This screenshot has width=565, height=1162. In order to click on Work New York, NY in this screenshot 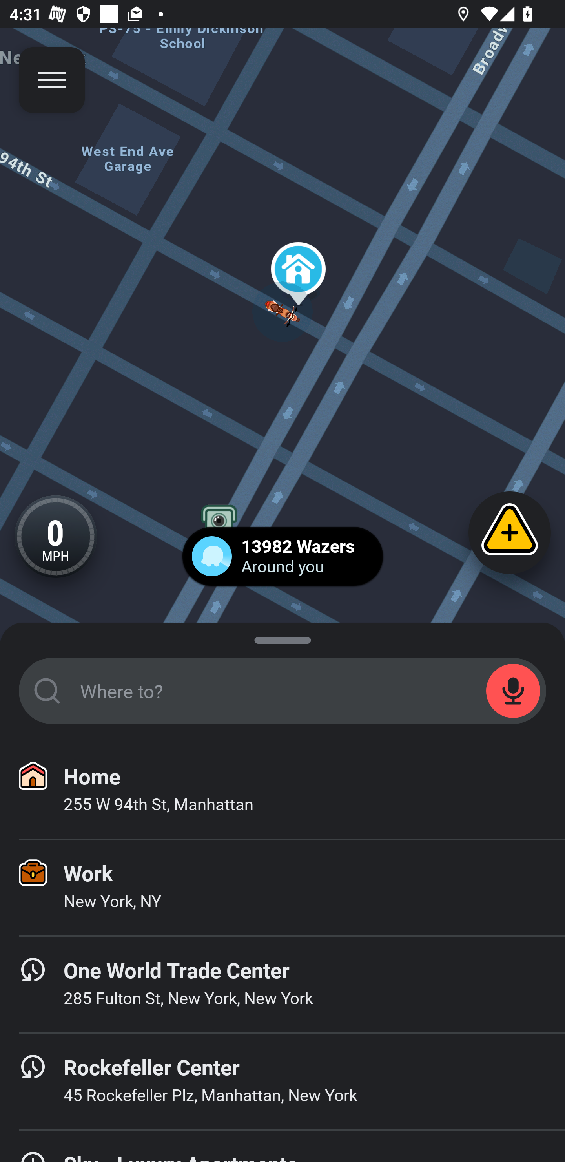, I will do `click(282, 888)`.